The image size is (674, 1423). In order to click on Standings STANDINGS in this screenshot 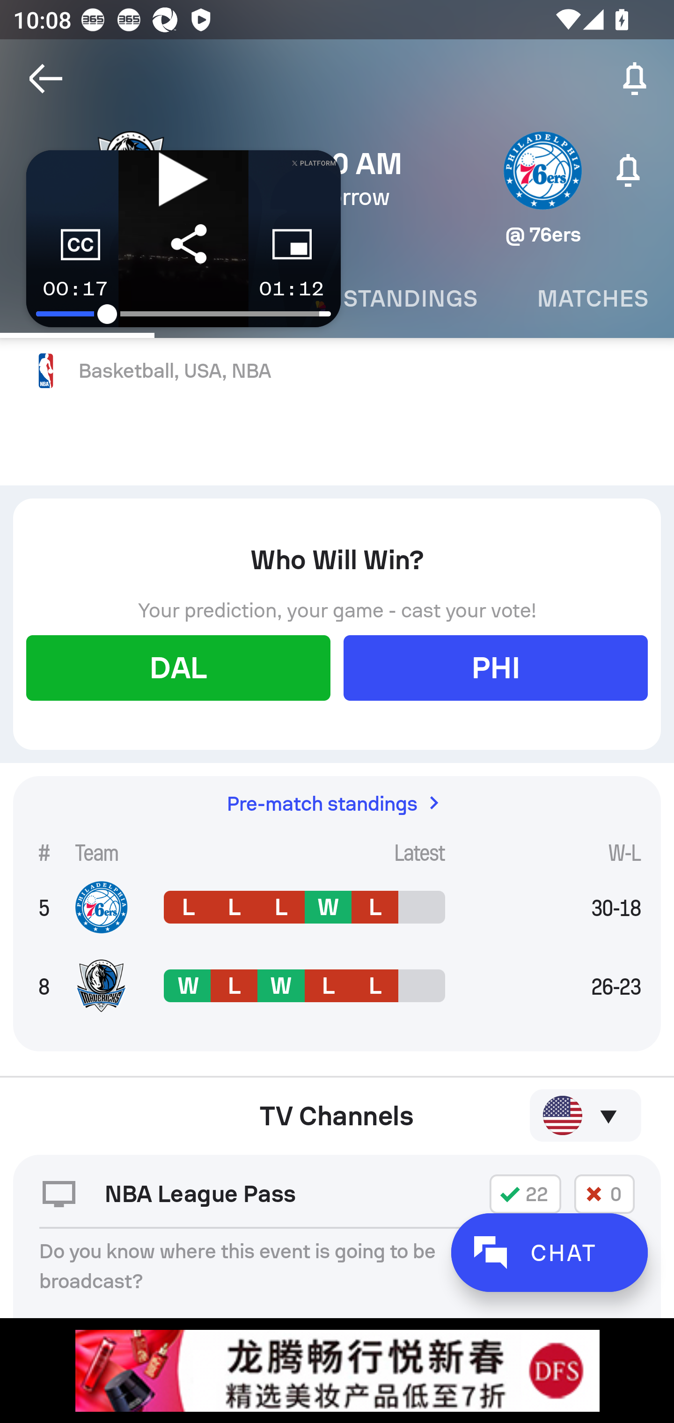, I will do `click(410, 299)`.